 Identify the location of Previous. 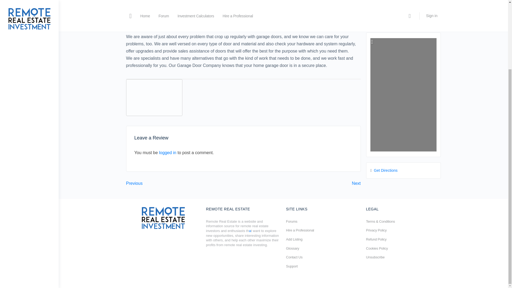
(134, 183).